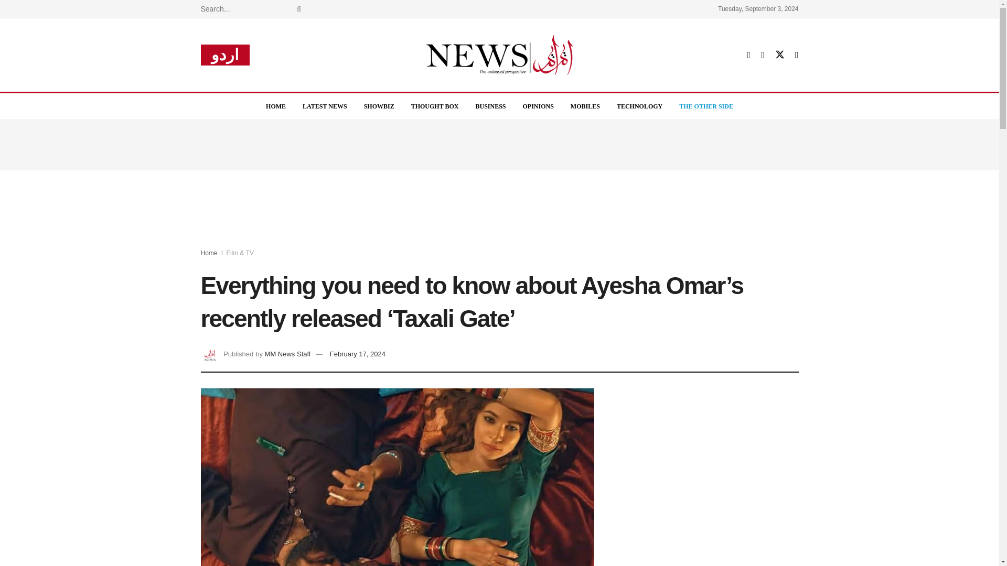 The image size is (1007, 566). What do you see at coordinates (276, 106) in the screenshot?
I see `HOME` at bounding box center [276, 106].